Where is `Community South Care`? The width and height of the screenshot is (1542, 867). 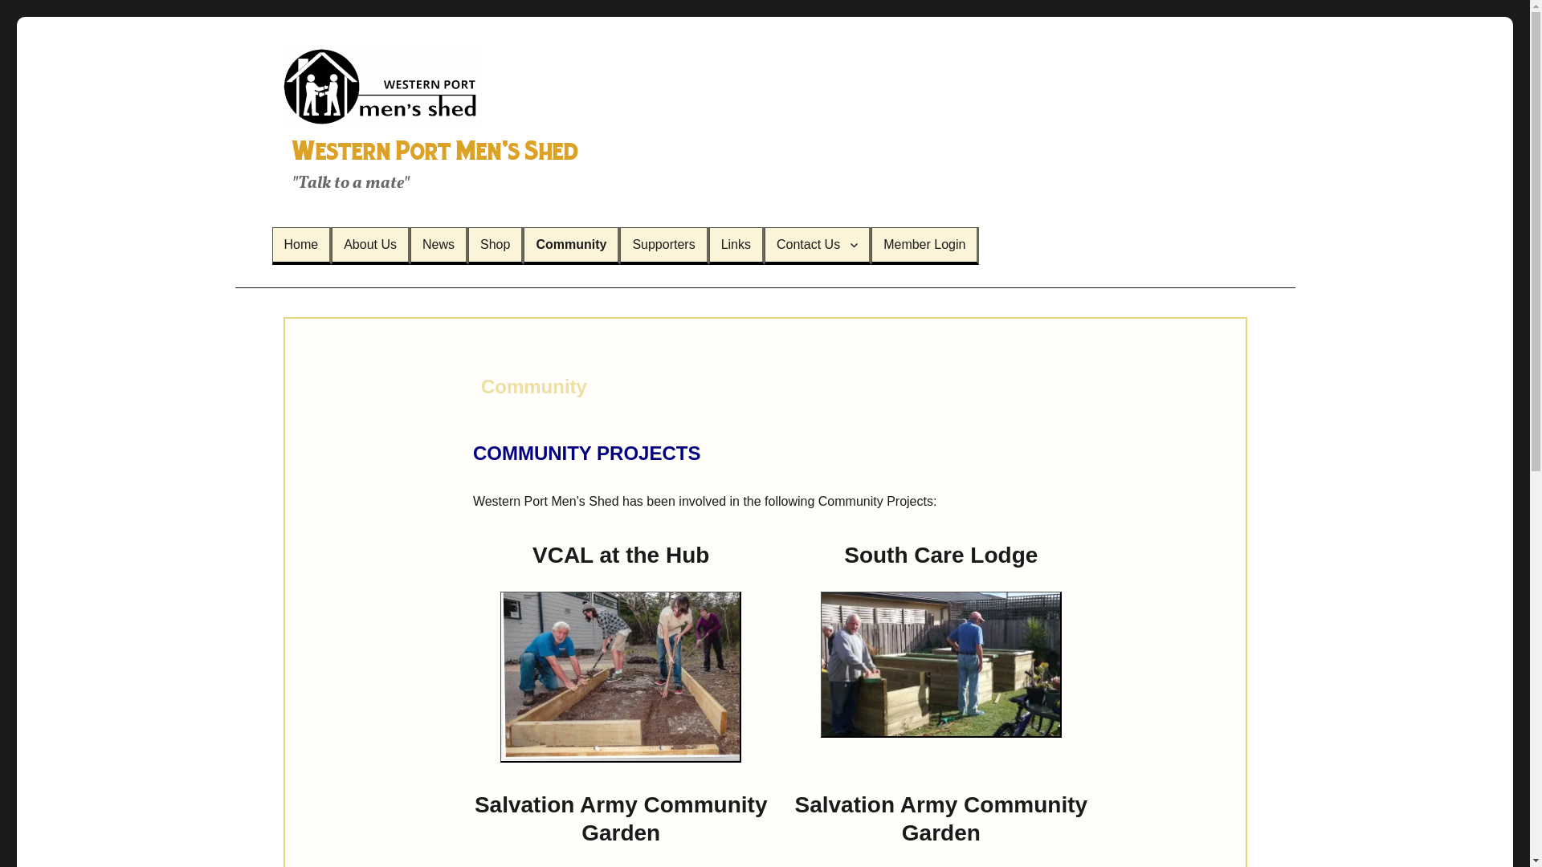
Community South Care is located at coordinates (941, 665).